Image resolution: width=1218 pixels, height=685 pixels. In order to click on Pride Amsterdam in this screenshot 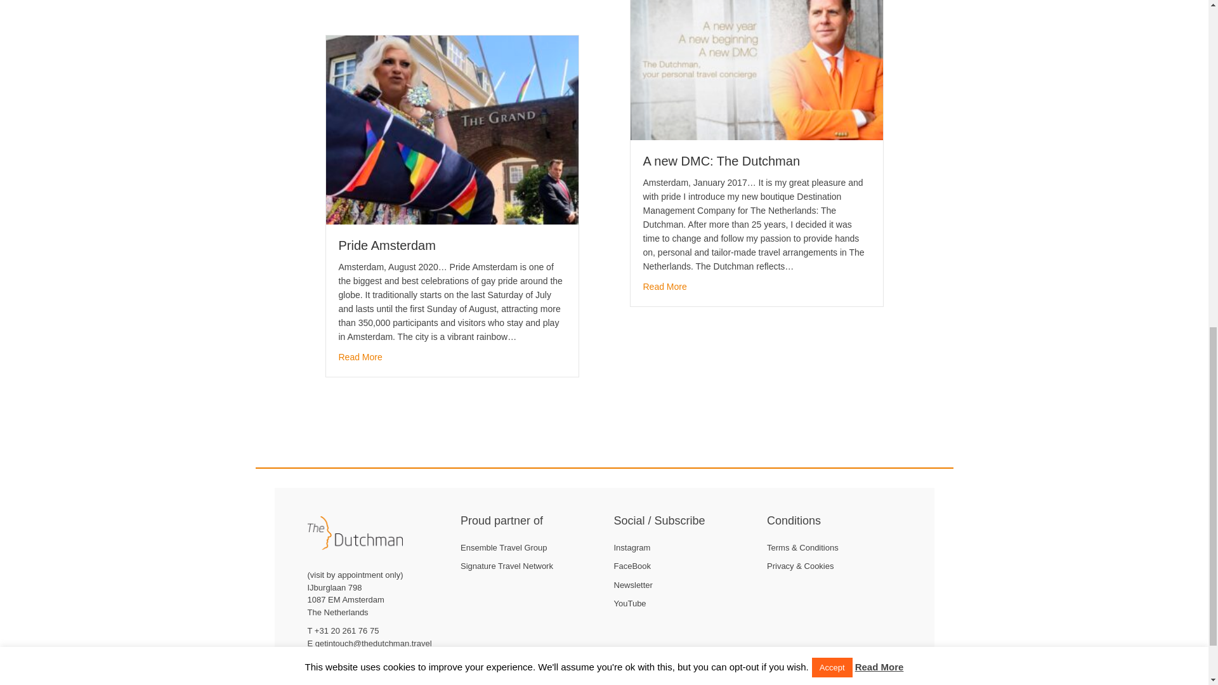, I will do `click(387, 245)`.